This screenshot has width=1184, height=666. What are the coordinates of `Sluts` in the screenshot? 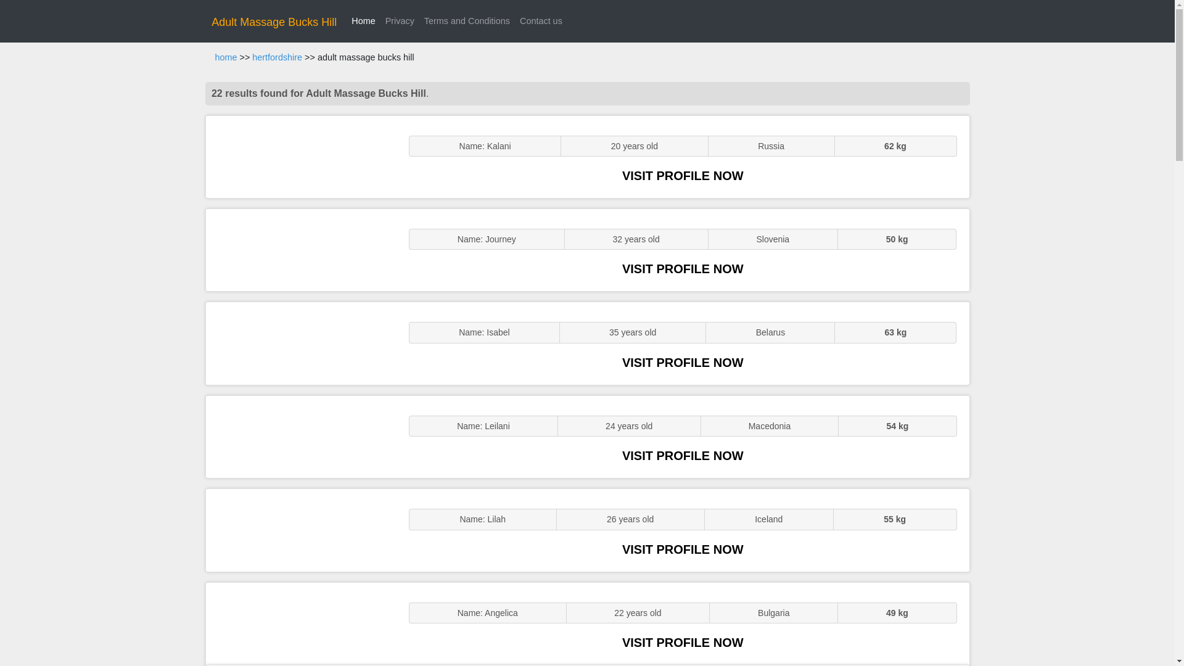 It's located at (301, 437).